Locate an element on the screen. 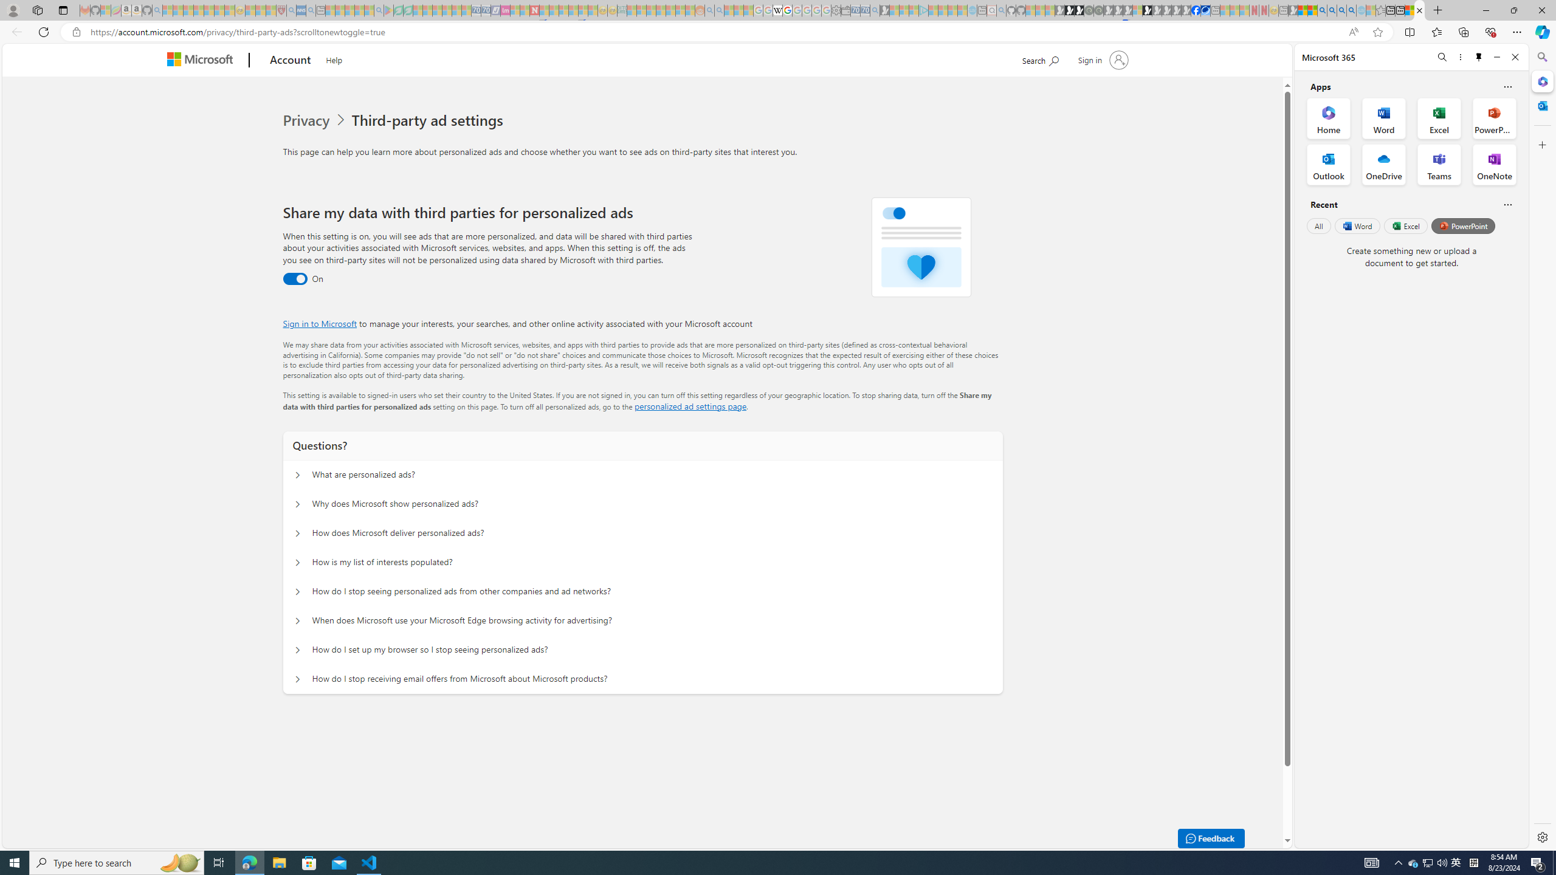  Questions? What are personalized ads? is located at coordinates (298, 475).